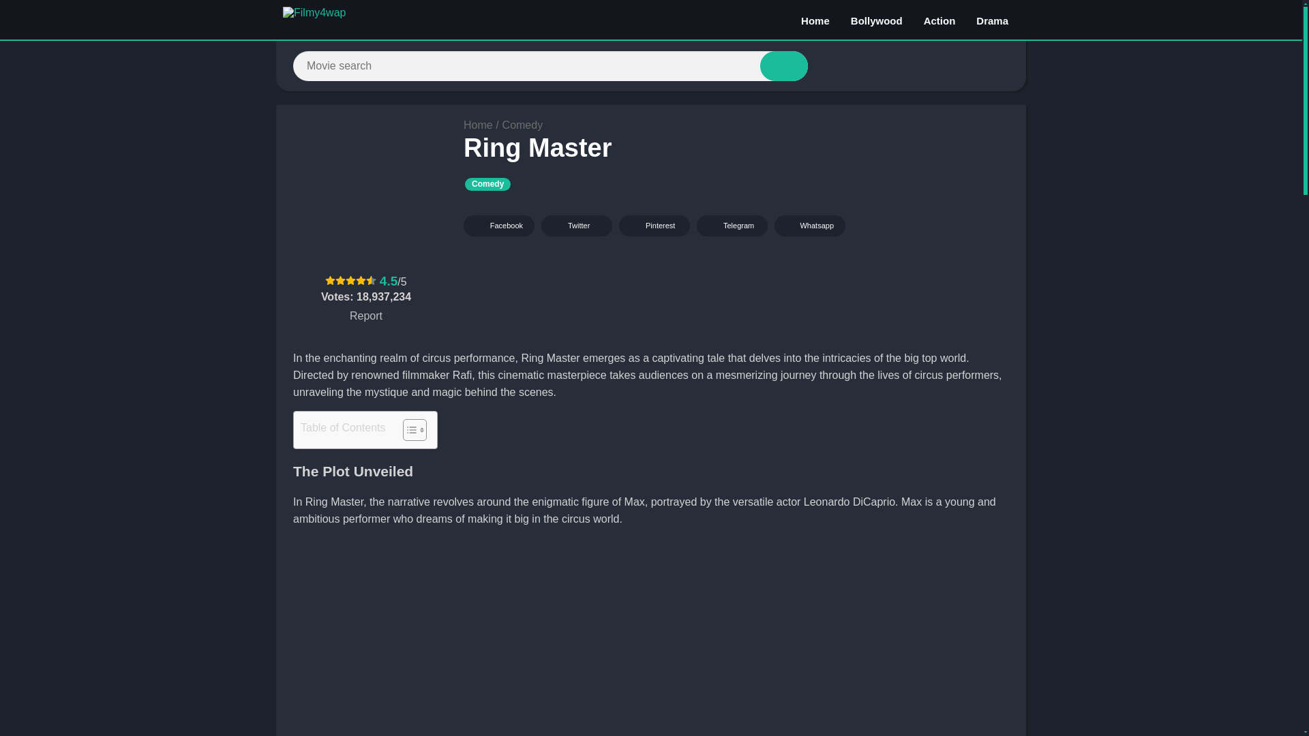 The height and width of the screenshot is (736, 1309). What do you see at coordinates (478, 125) in the screenshot?
I see `Filmy4wap` at bounding box center [478, 125].